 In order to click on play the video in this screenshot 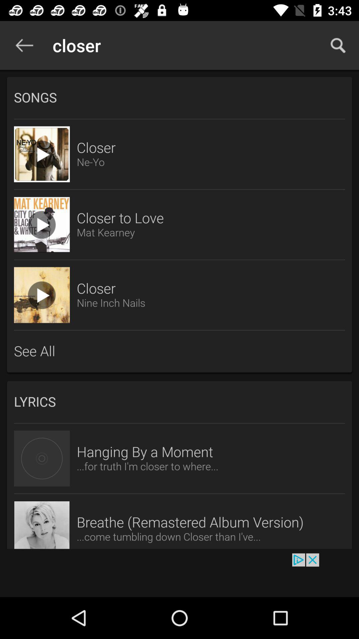, I will do `click(42, 295)`.